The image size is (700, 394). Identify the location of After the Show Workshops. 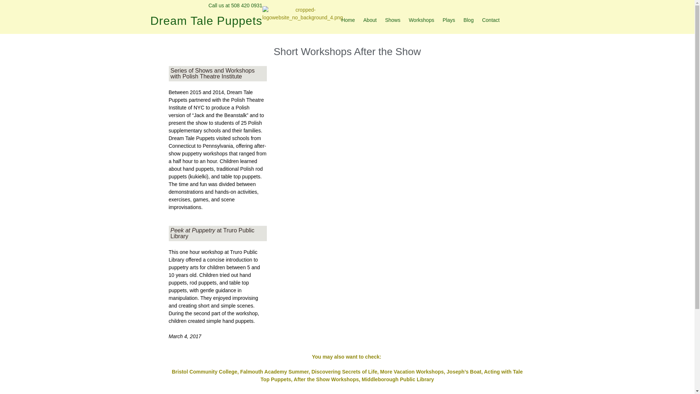
(326, 379).